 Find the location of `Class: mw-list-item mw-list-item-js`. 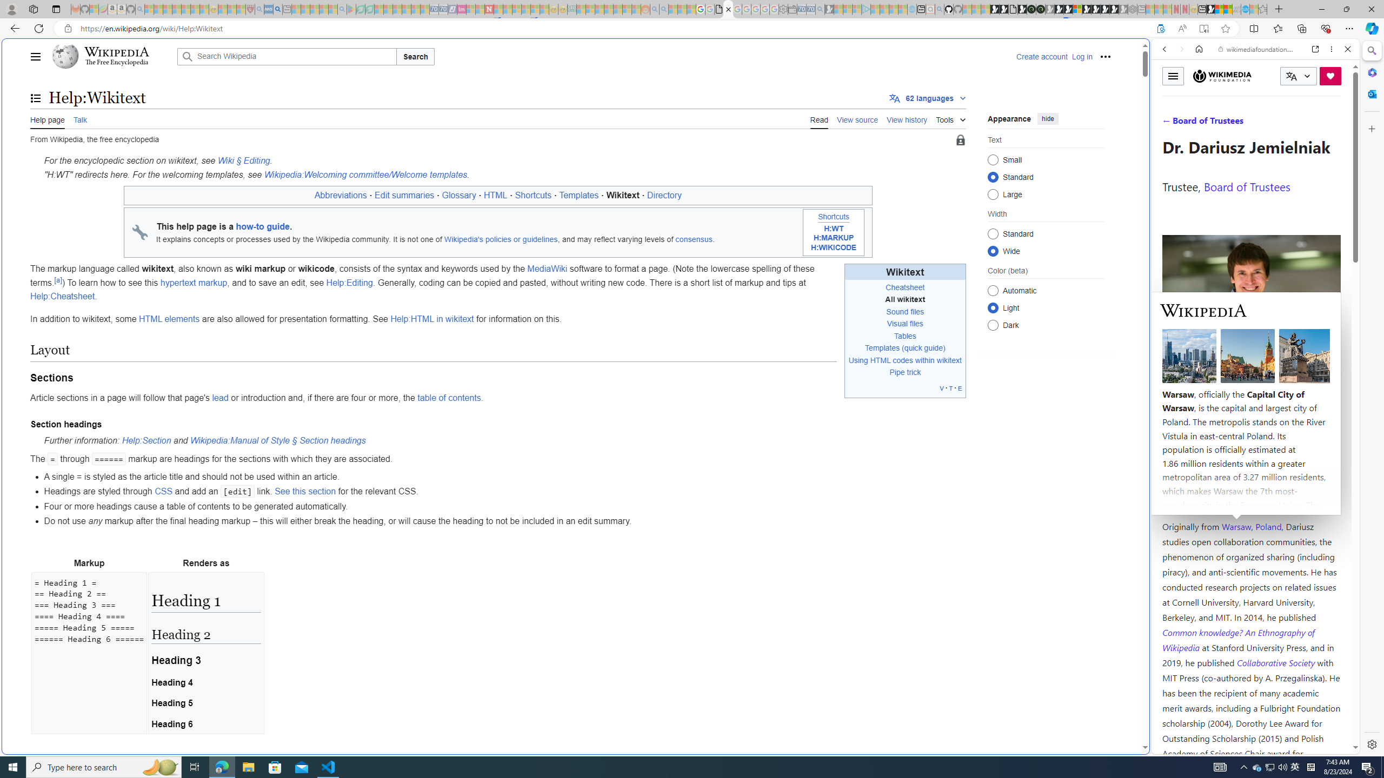

Class: mw-list-item mw-list-item-js is located at coordinates (1046, 307).